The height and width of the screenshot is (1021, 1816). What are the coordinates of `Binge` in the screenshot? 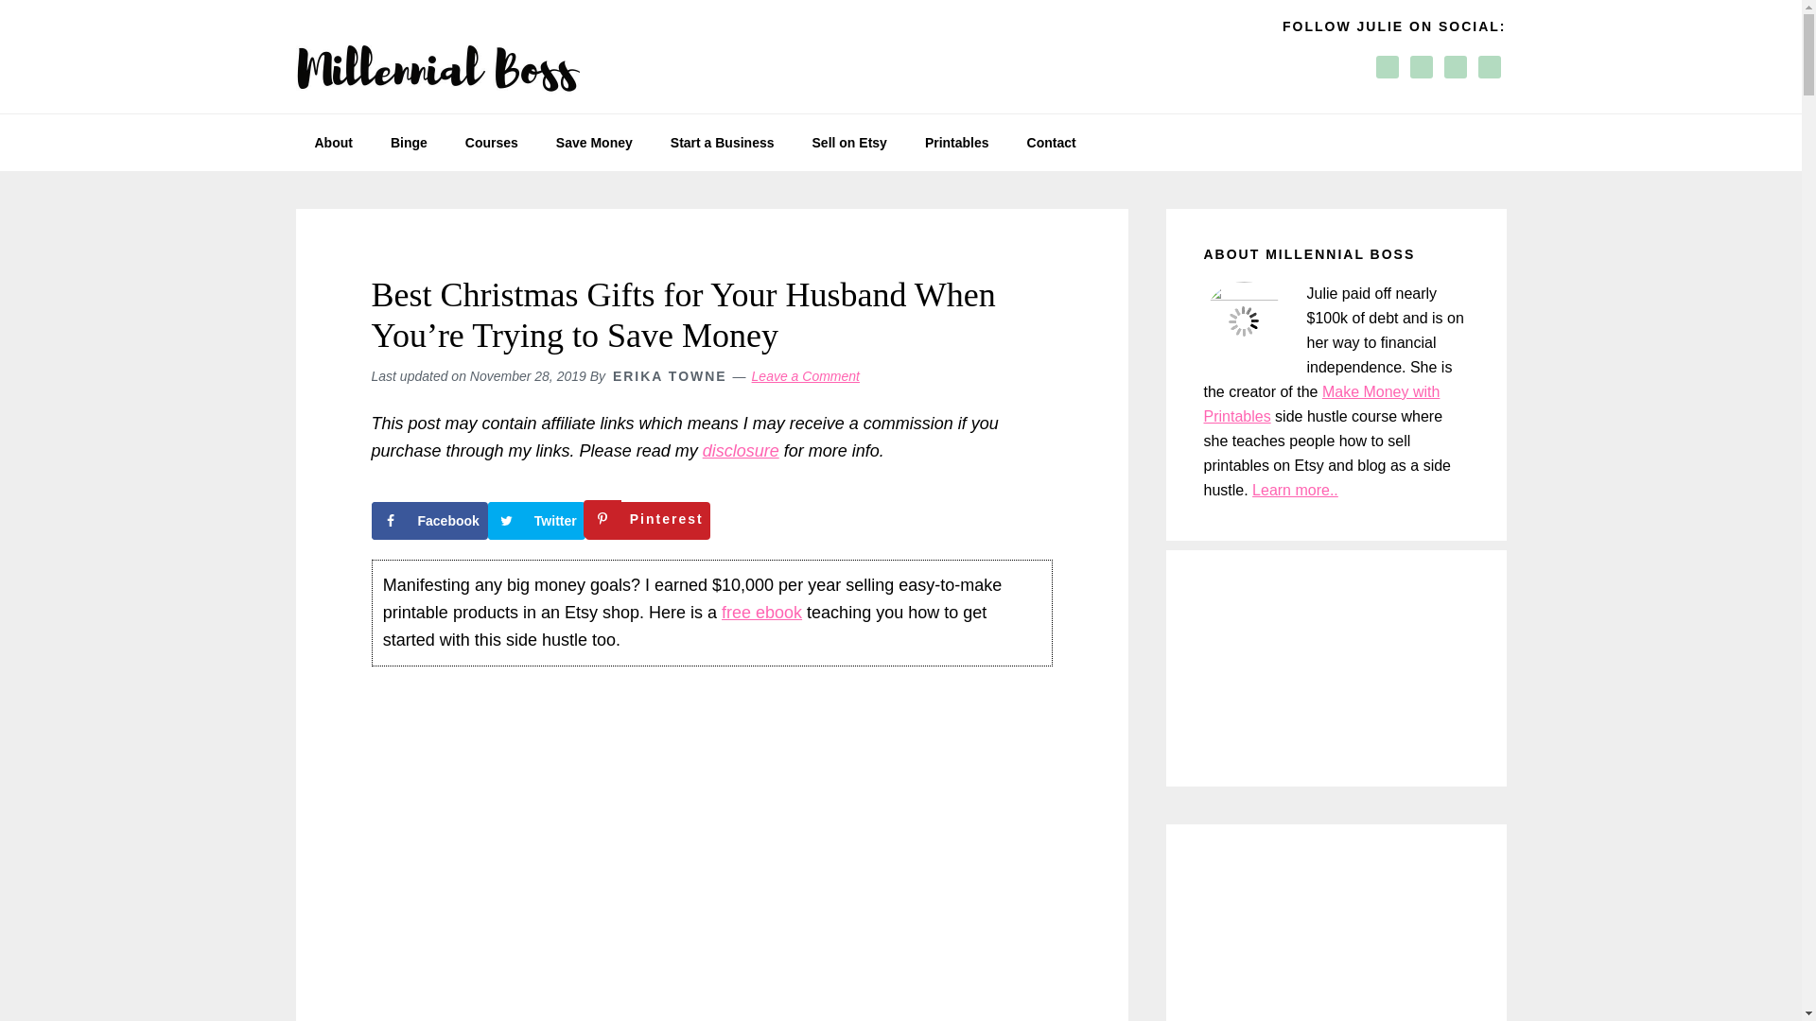 It's located at (409, 142).